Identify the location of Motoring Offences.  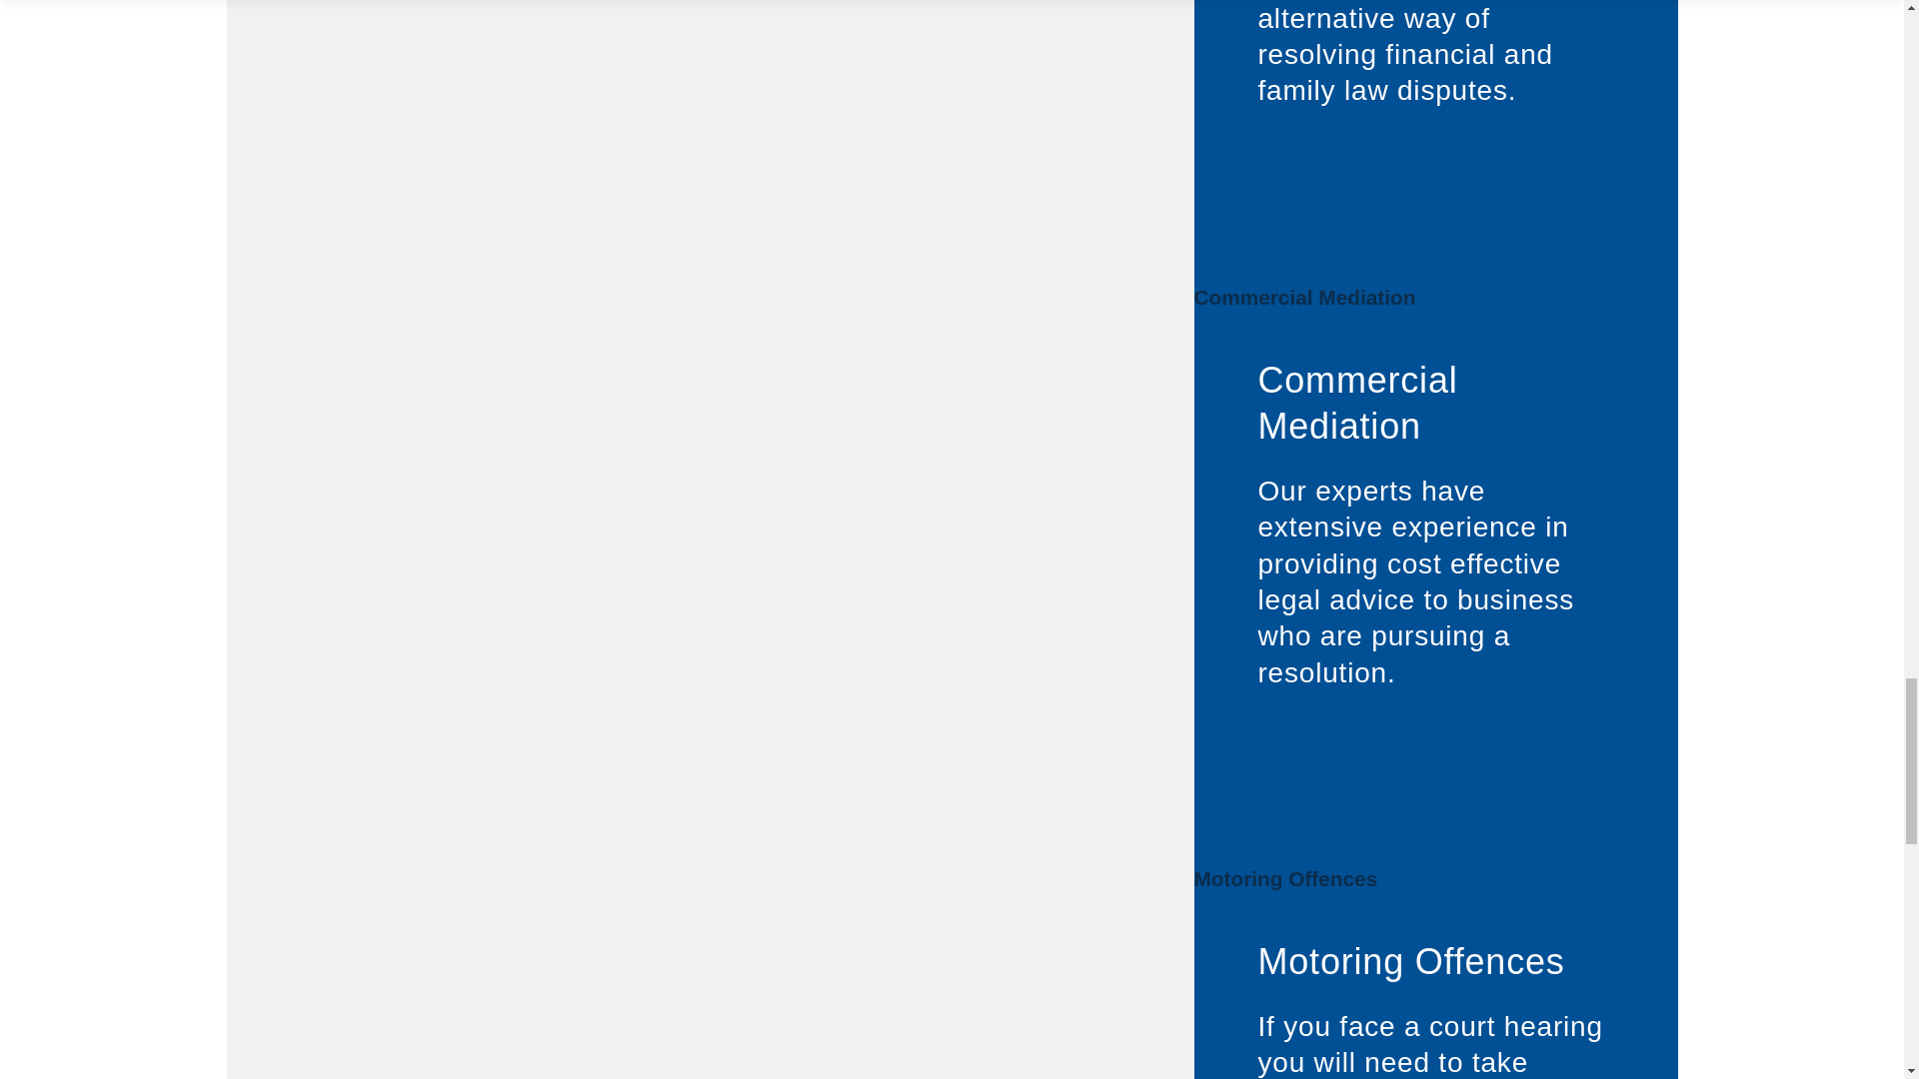
(1285, 879).